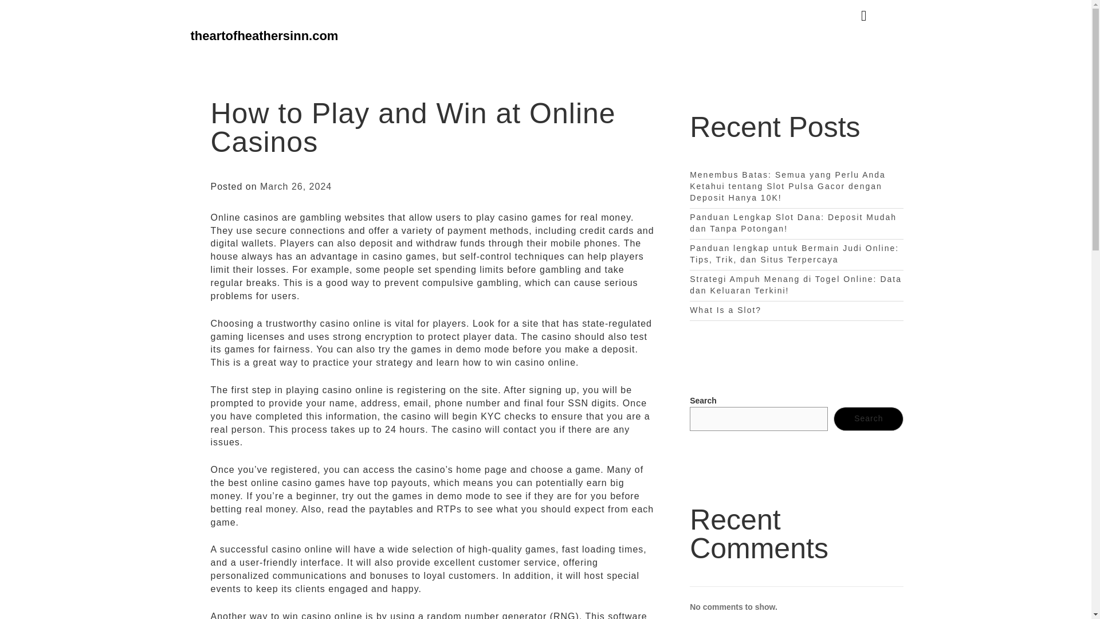 The width and height of the screenshot is (1100, 619). What do you see at coordinates (869, 418) in the screenshot?
I see `Search` at bounding box center [869, 418].